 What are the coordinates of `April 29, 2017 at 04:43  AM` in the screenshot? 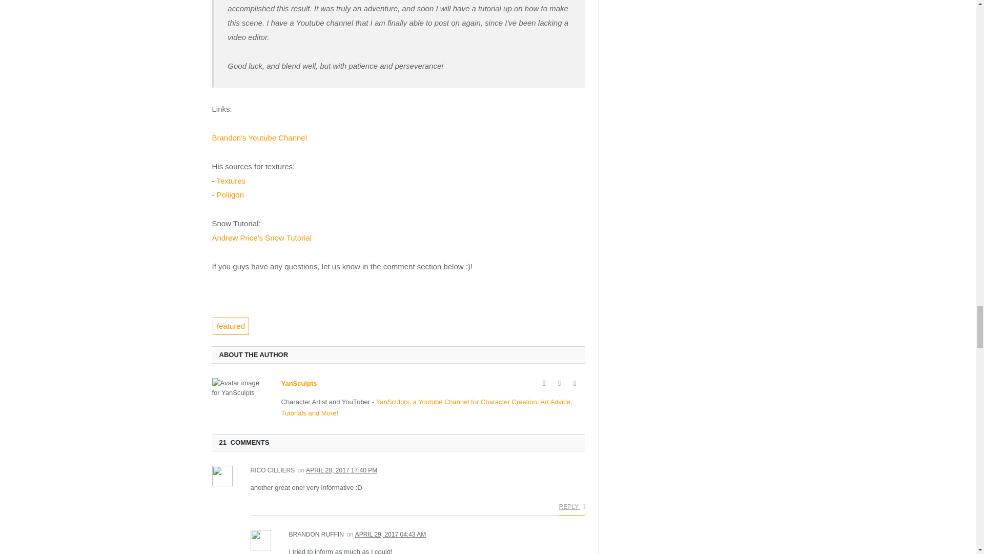 It's located at (391, 534).